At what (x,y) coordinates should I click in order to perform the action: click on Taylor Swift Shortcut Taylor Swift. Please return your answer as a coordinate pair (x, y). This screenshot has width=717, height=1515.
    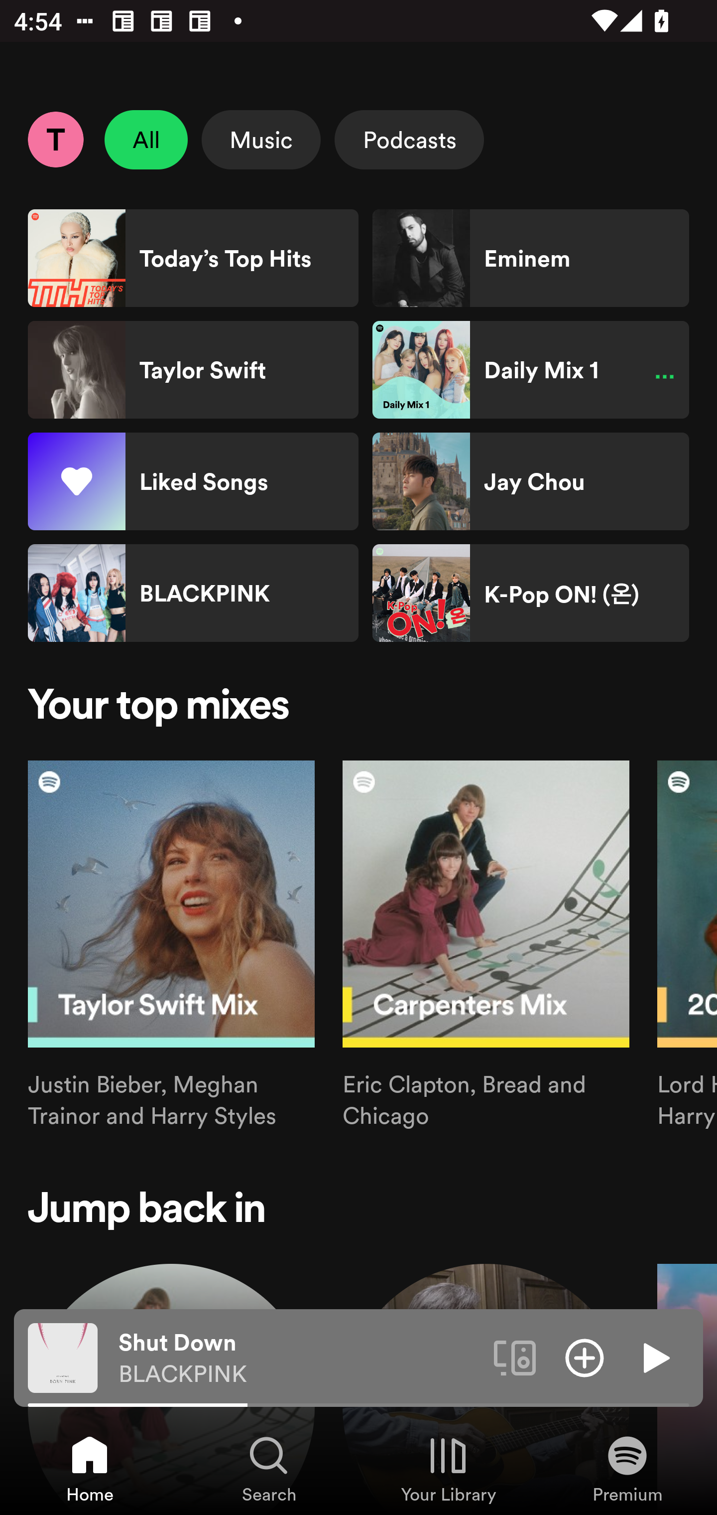
    Looking at the image, I should click on (193, 370).